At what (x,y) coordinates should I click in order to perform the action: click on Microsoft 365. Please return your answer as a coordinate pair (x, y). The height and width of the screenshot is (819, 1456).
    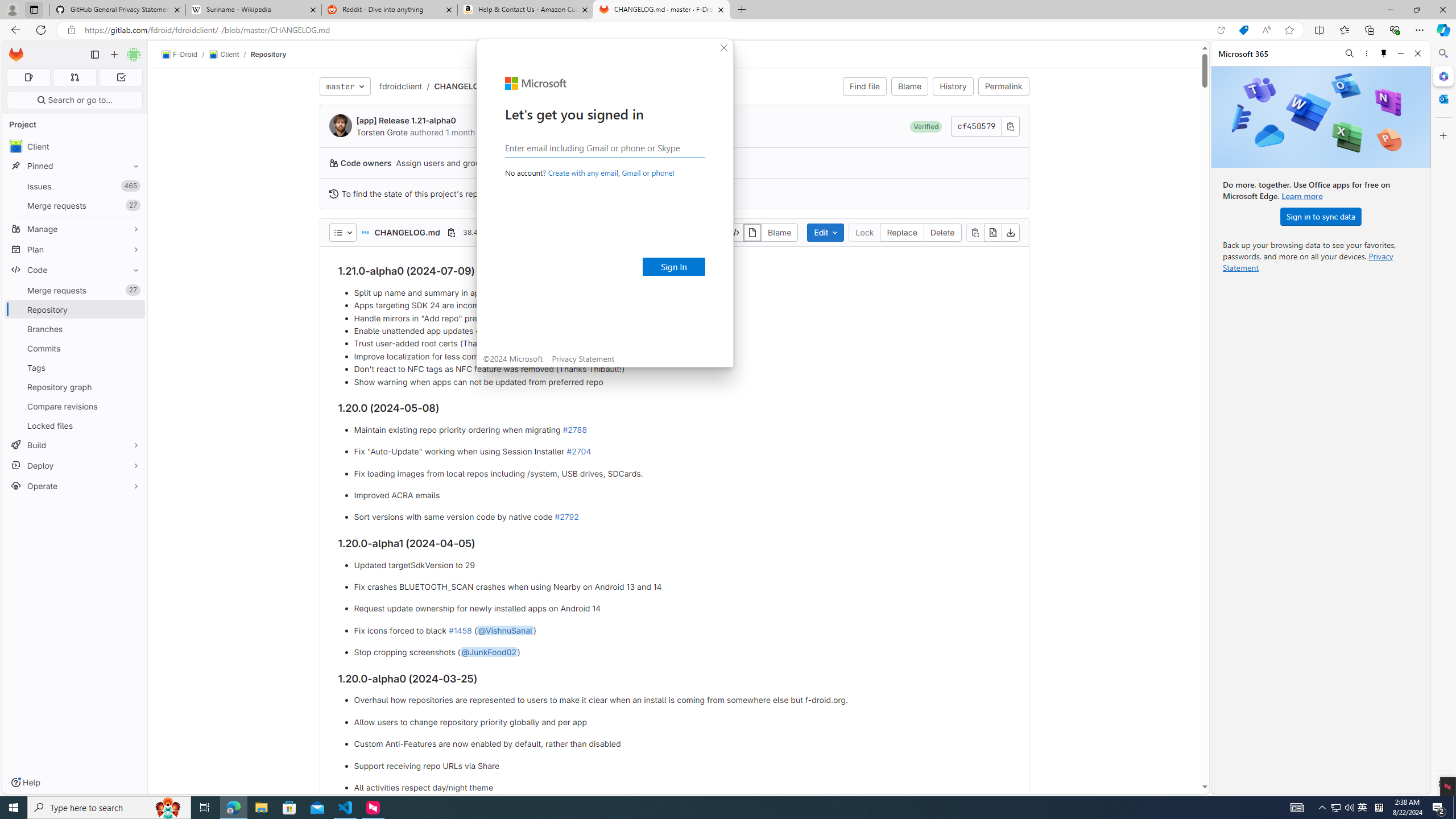
    Looking at the image, I should click on (1442, 76).